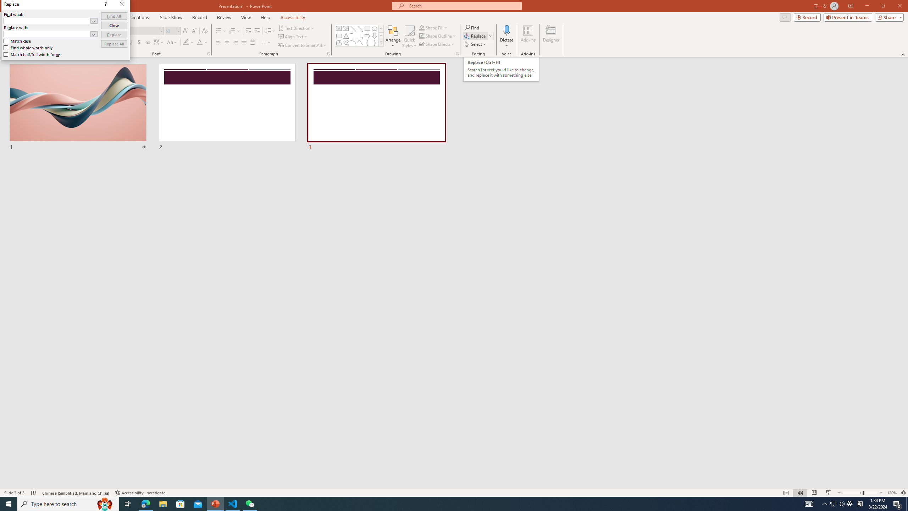  Describe the element at coordinates (114, 44) in the screenshot. I see `Replace All` at that location.